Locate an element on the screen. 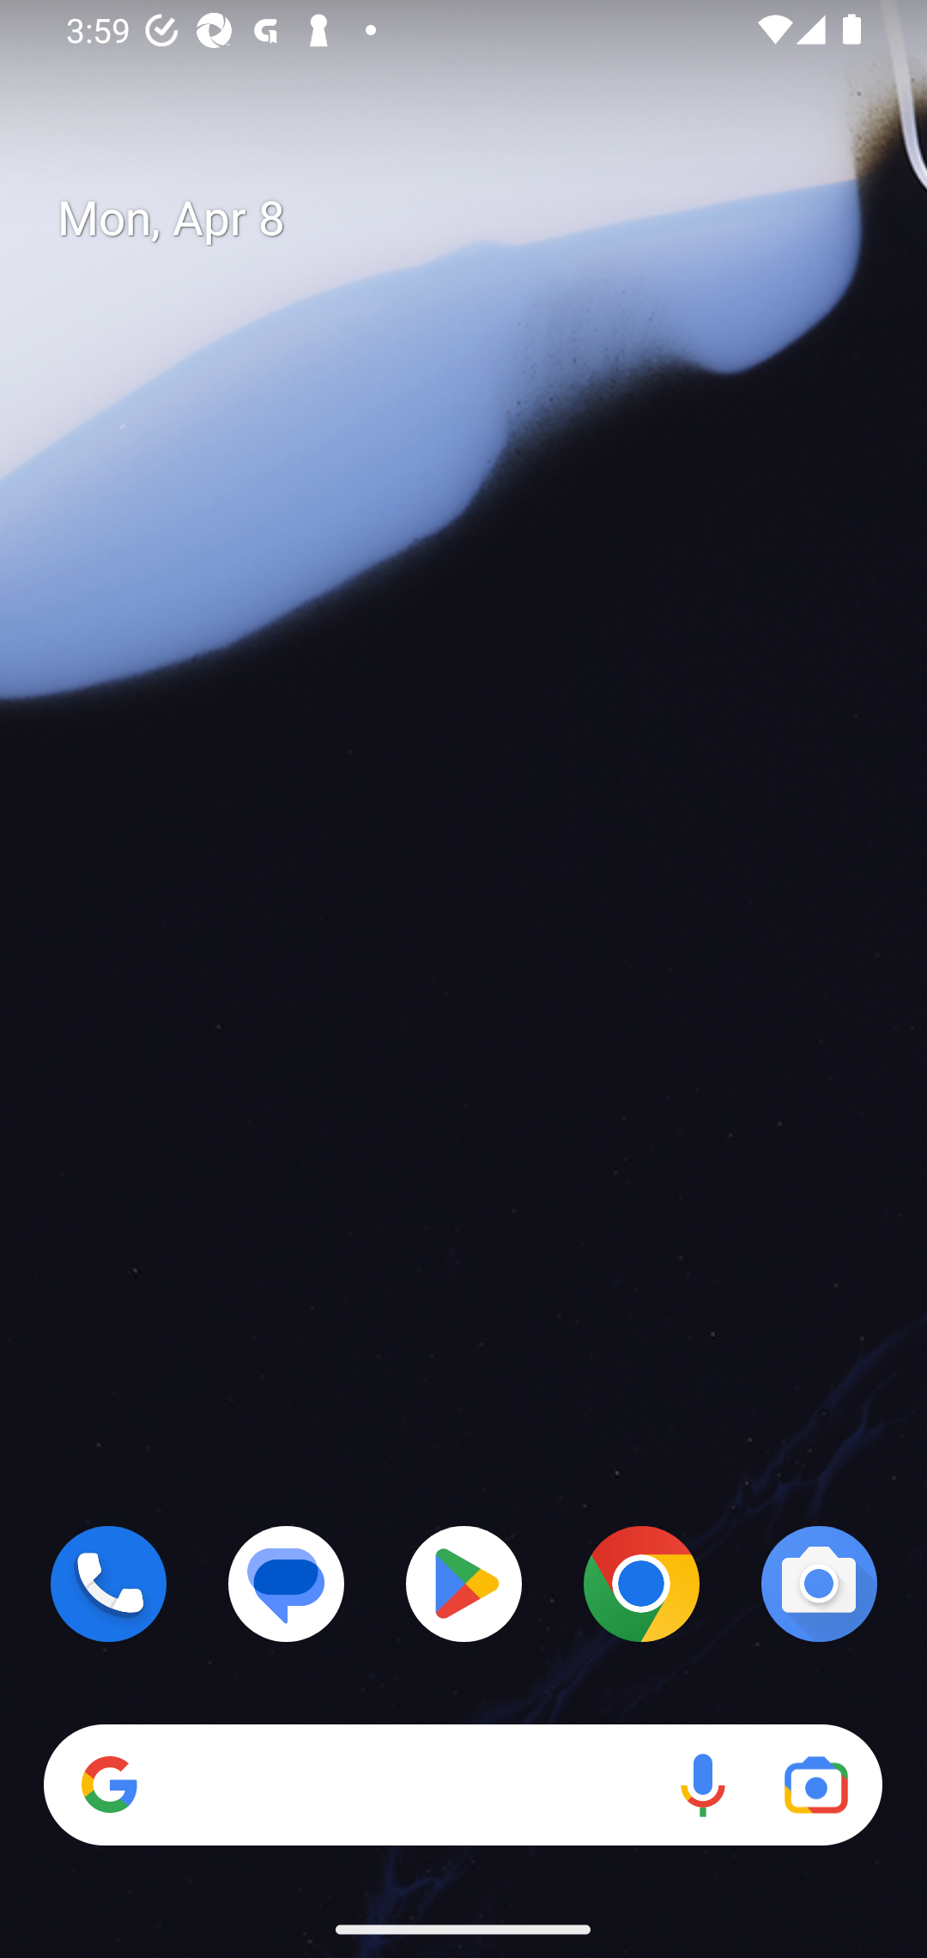  Mon, Apr 8 is located at coordinates (482, 219).